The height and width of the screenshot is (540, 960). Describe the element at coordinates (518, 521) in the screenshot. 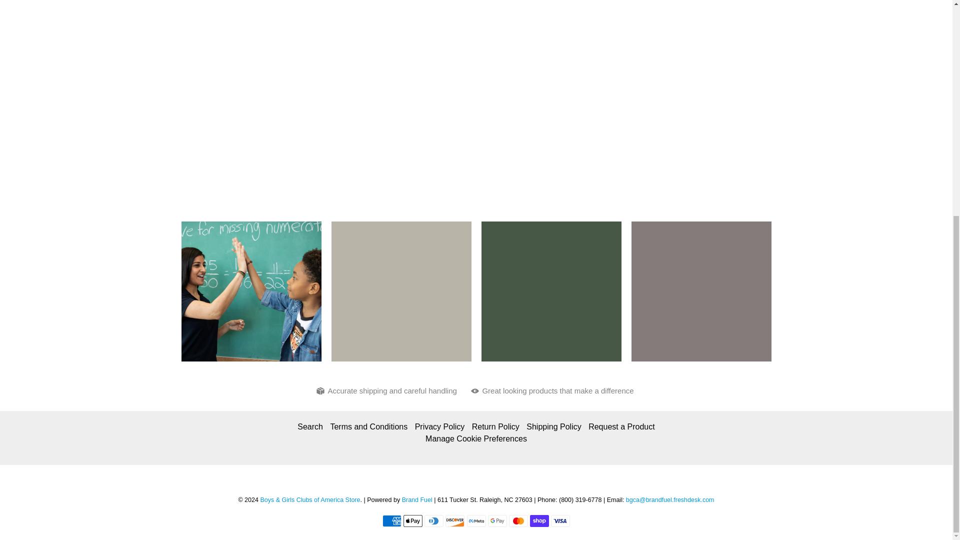

I see `Mastercard` at that location.